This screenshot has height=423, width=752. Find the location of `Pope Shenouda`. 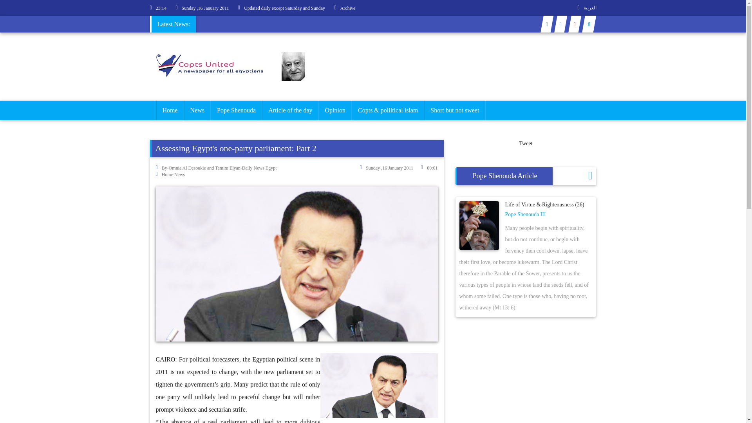

Pope Shenouda is located at coordinates (237, 110).